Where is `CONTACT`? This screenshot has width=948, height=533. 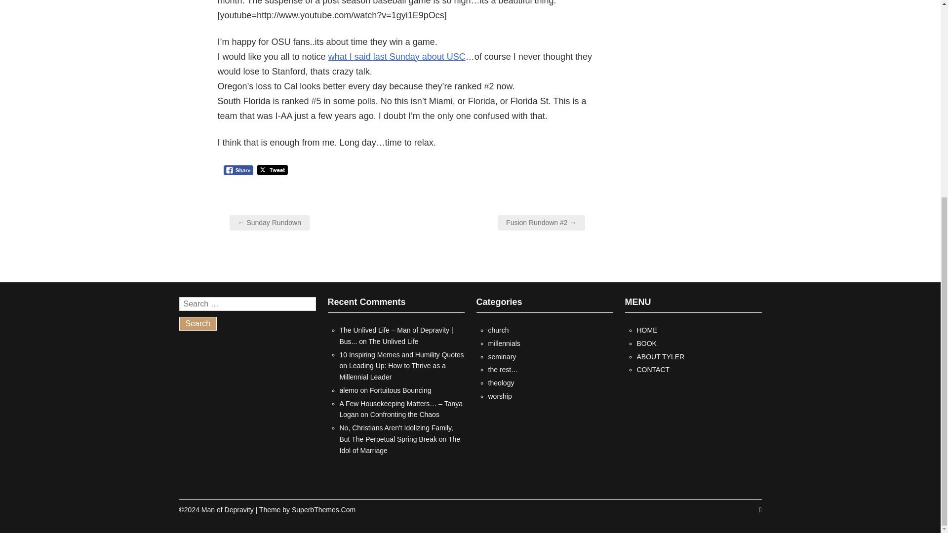
CONTACT is located at coordinates (654, 369).